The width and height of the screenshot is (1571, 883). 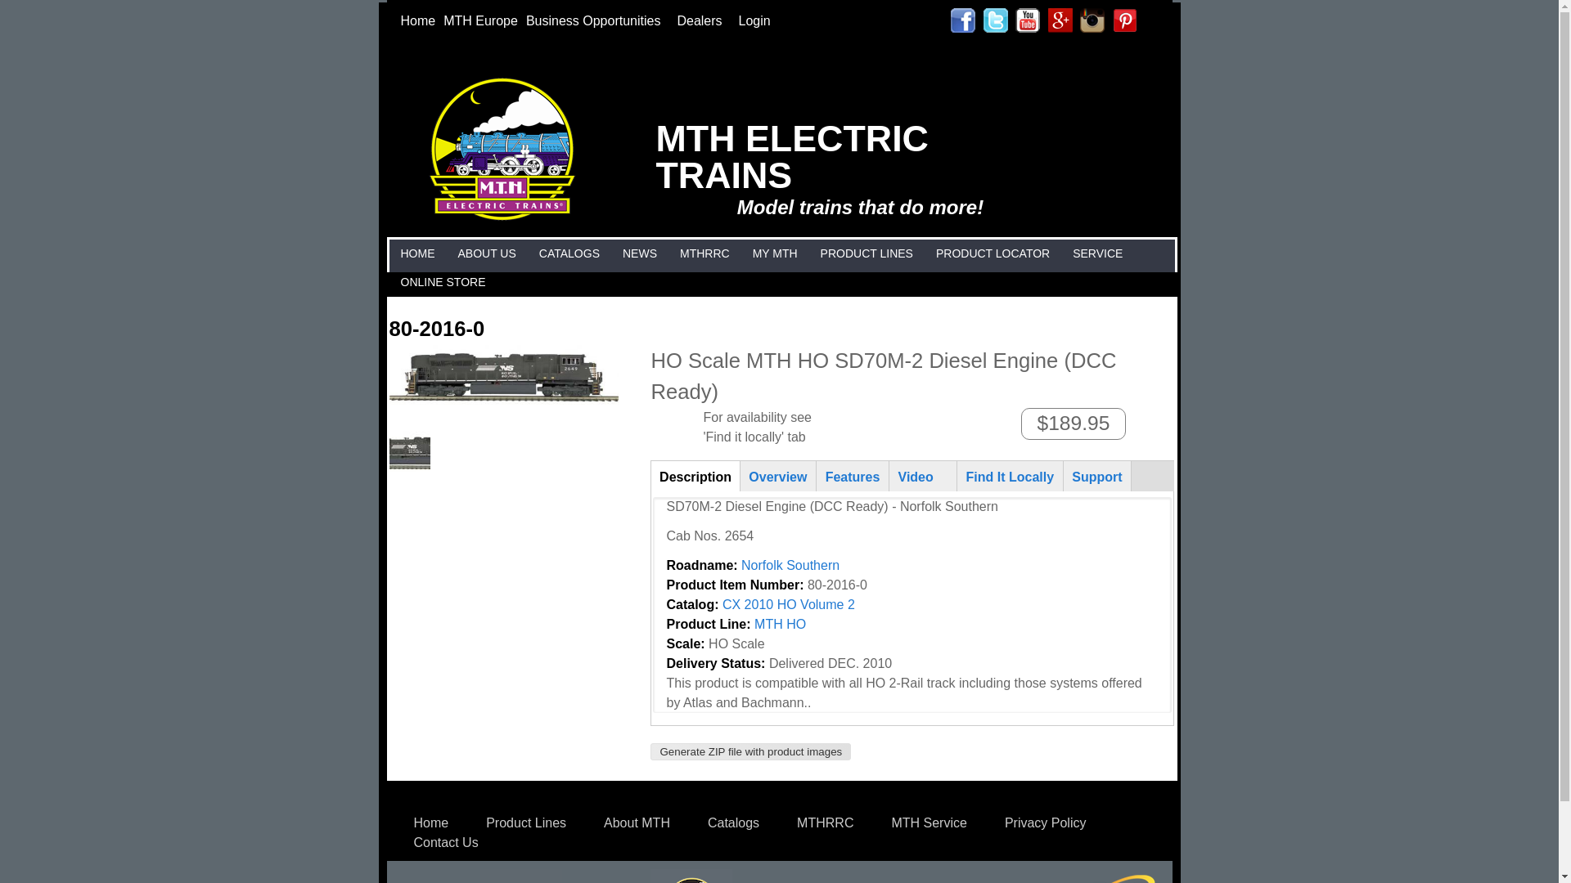 What do you see at coordinates (778, 476) in the screenshot?
I see `Overview` at bounding box center [778, 476].